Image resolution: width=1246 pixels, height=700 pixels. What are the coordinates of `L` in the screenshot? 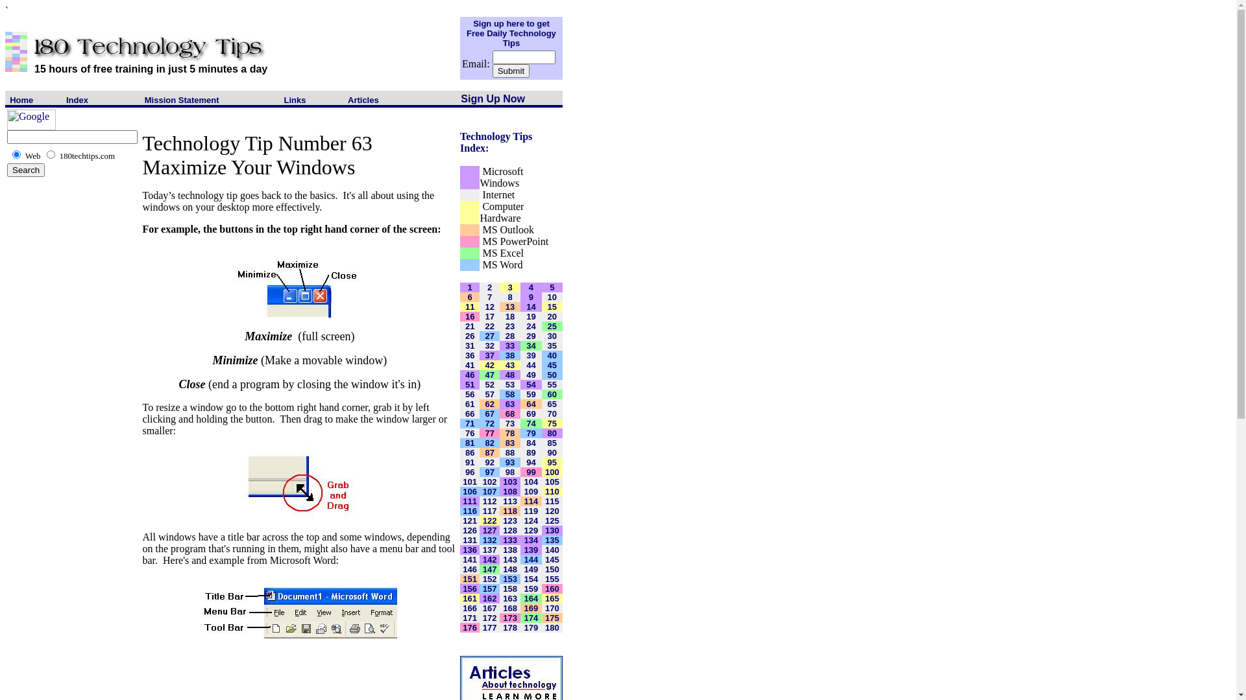 It's located at (287, 100).